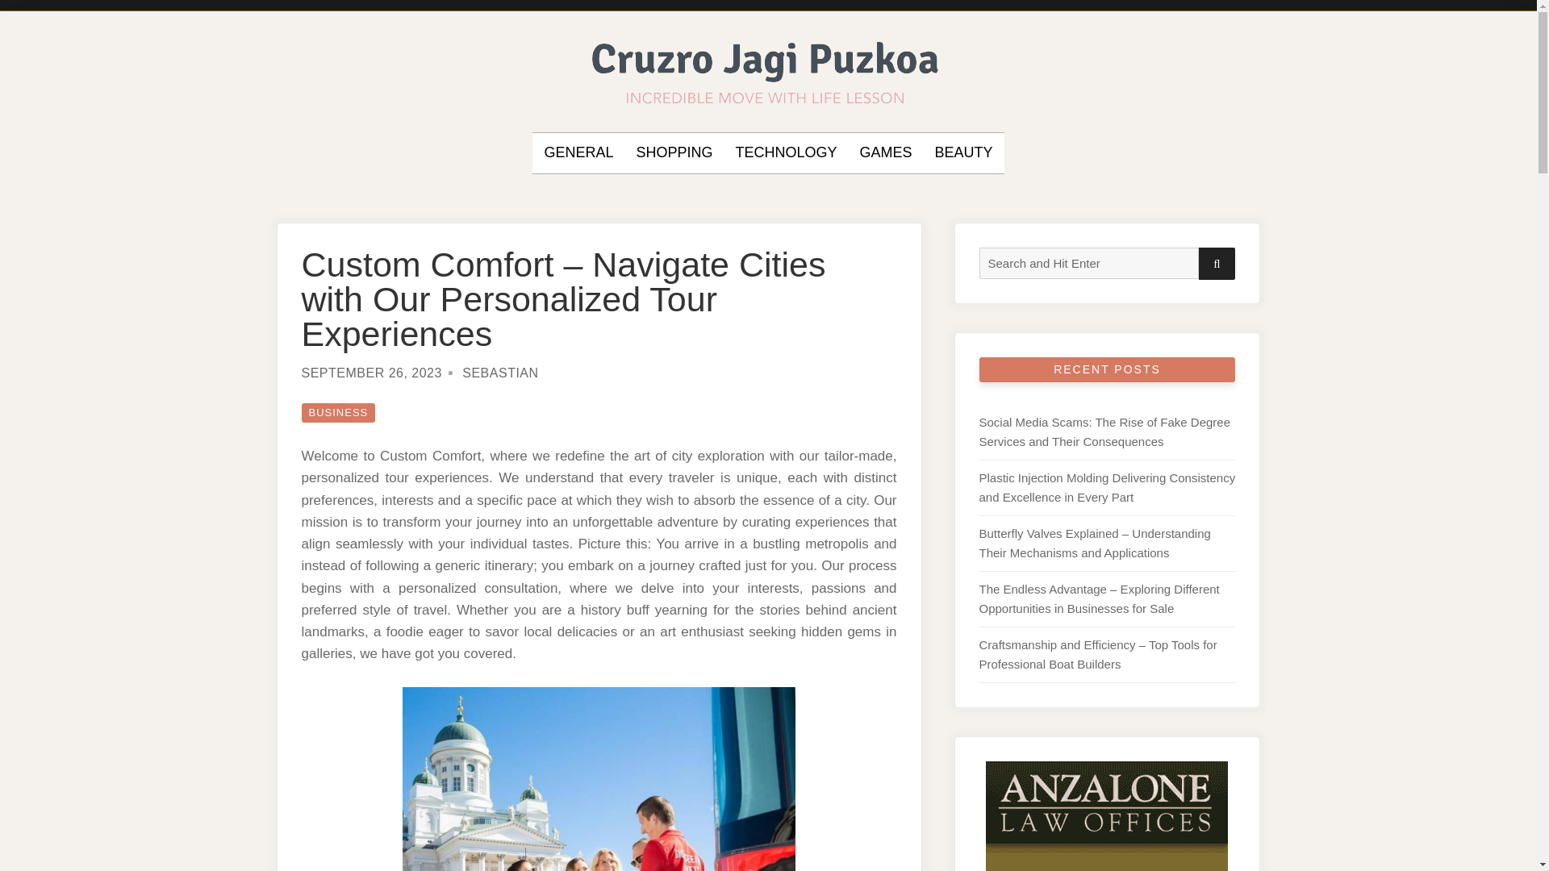  Describe the element at coordinates (674, 153) in the screenshot. I see `SHOPPING` at that location.